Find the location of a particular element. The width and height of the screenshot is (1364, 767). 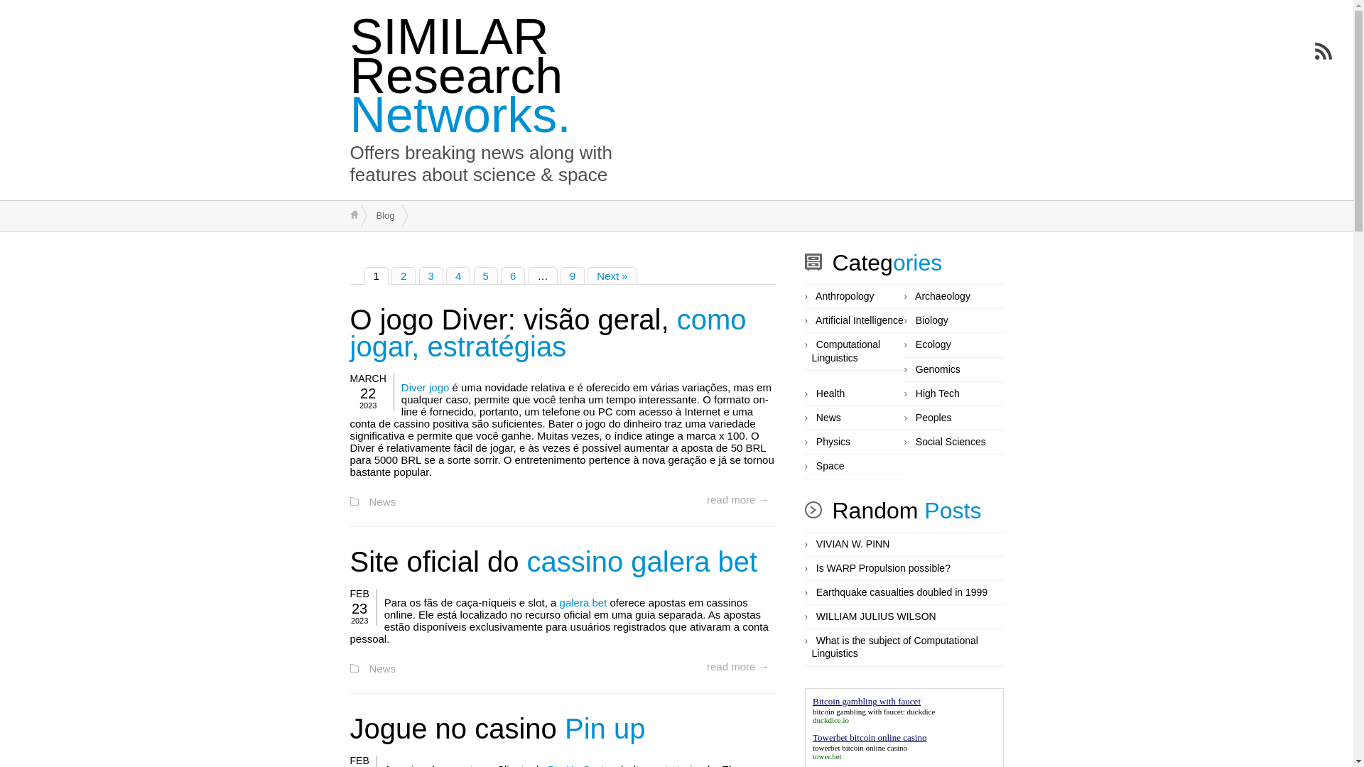

tower.bet is located at coordinates (827, 756).